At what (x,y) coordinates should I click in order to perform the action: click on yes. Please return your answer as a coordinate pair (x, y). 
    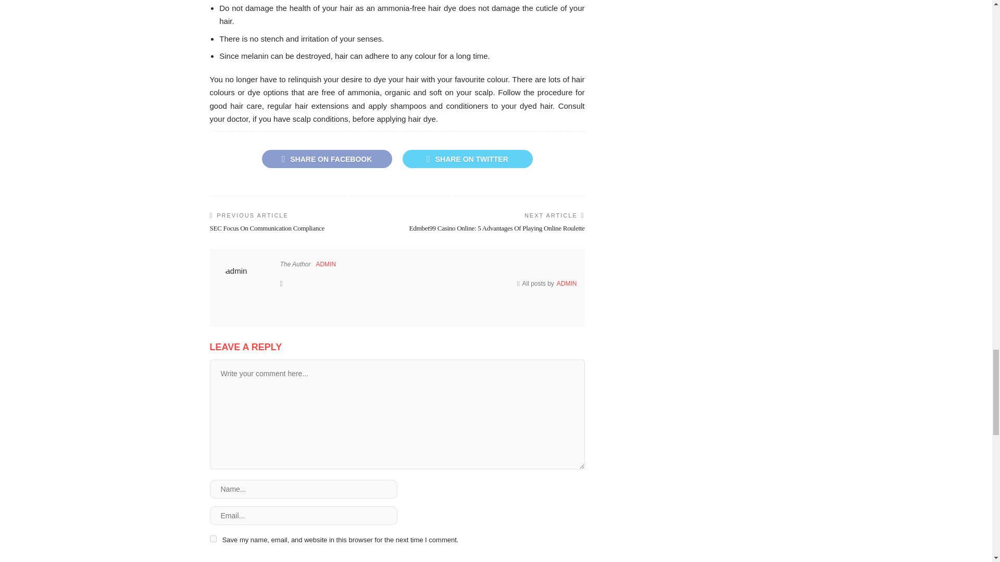
    Looking at the image, I should click on (213, 539).